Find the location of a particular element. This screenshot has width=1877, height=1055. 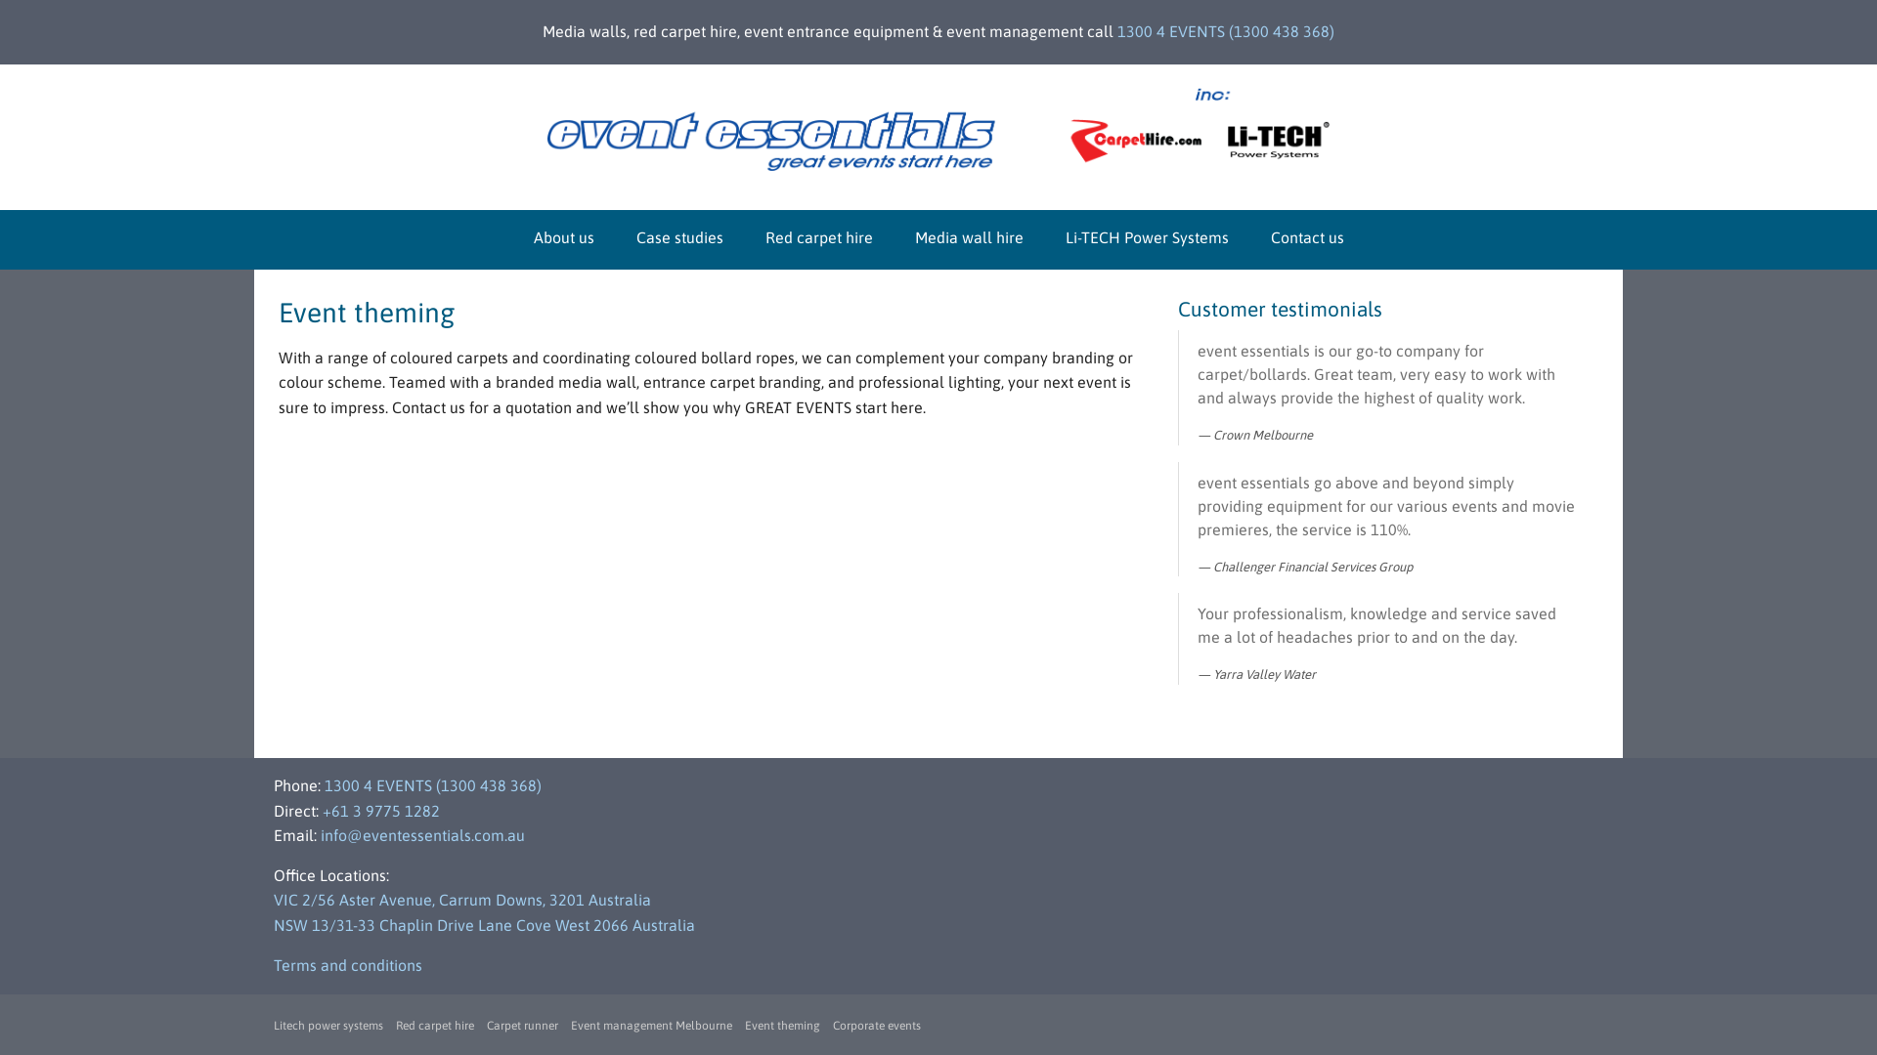

Media wall hire is located at coordinates (970, 237).